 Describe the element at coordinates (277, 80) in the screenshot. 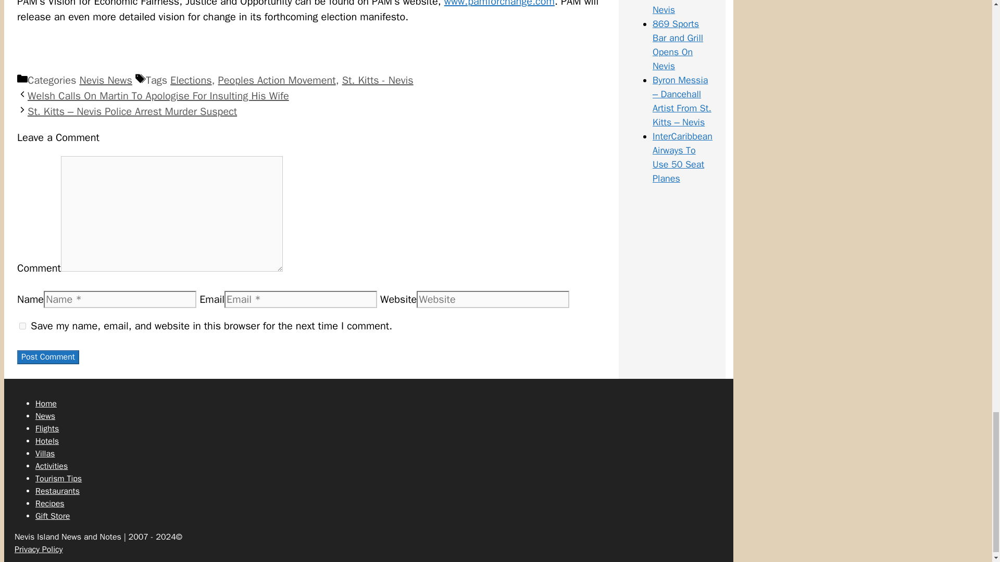

I see `Peoples Action Movement` at that location.